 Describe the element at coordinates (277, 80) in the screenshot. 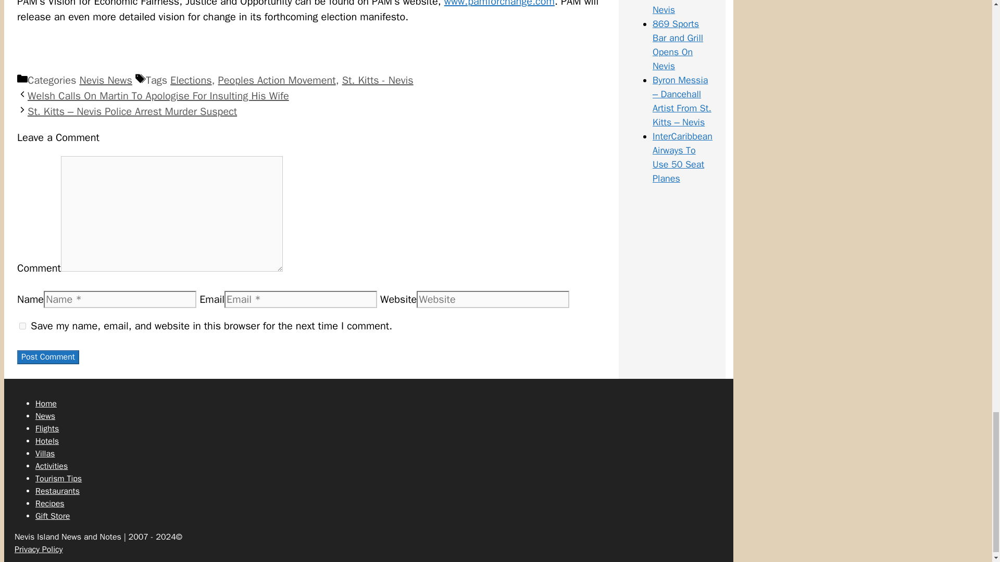

I see `Peoples Action Movement` at that location.